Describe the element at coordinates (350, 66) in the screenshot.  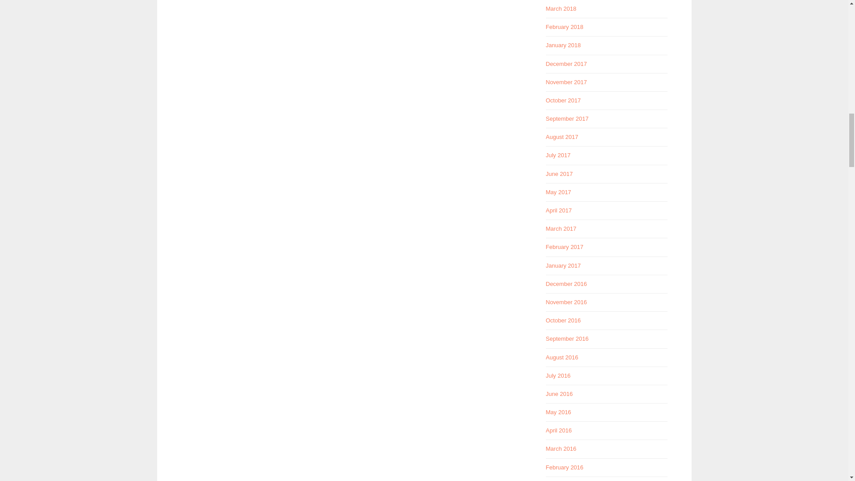
I see `Comment Form` at that location.